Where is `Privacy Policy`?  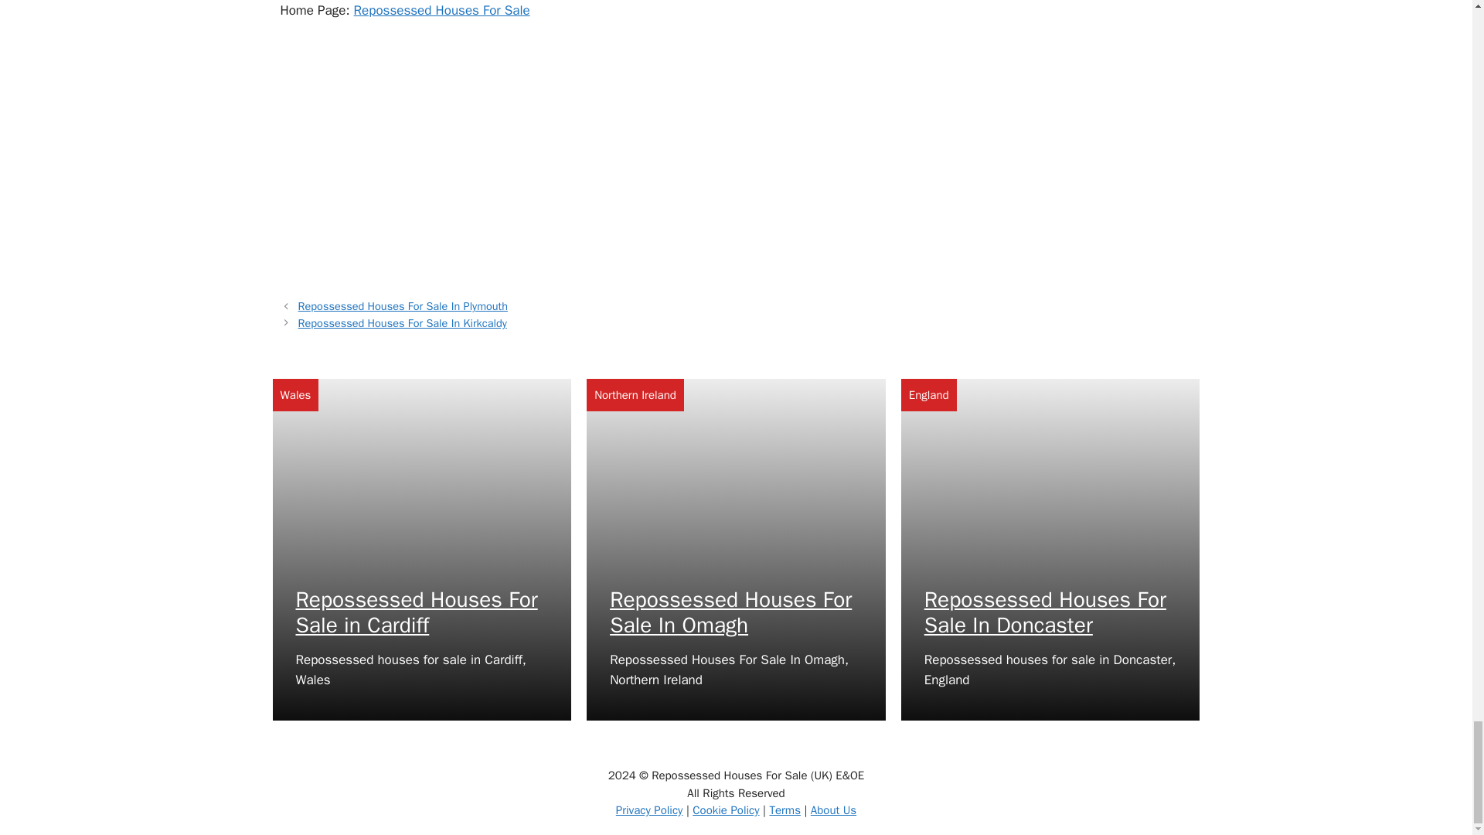 Privacy Policy is located at coordinates (649, 810).